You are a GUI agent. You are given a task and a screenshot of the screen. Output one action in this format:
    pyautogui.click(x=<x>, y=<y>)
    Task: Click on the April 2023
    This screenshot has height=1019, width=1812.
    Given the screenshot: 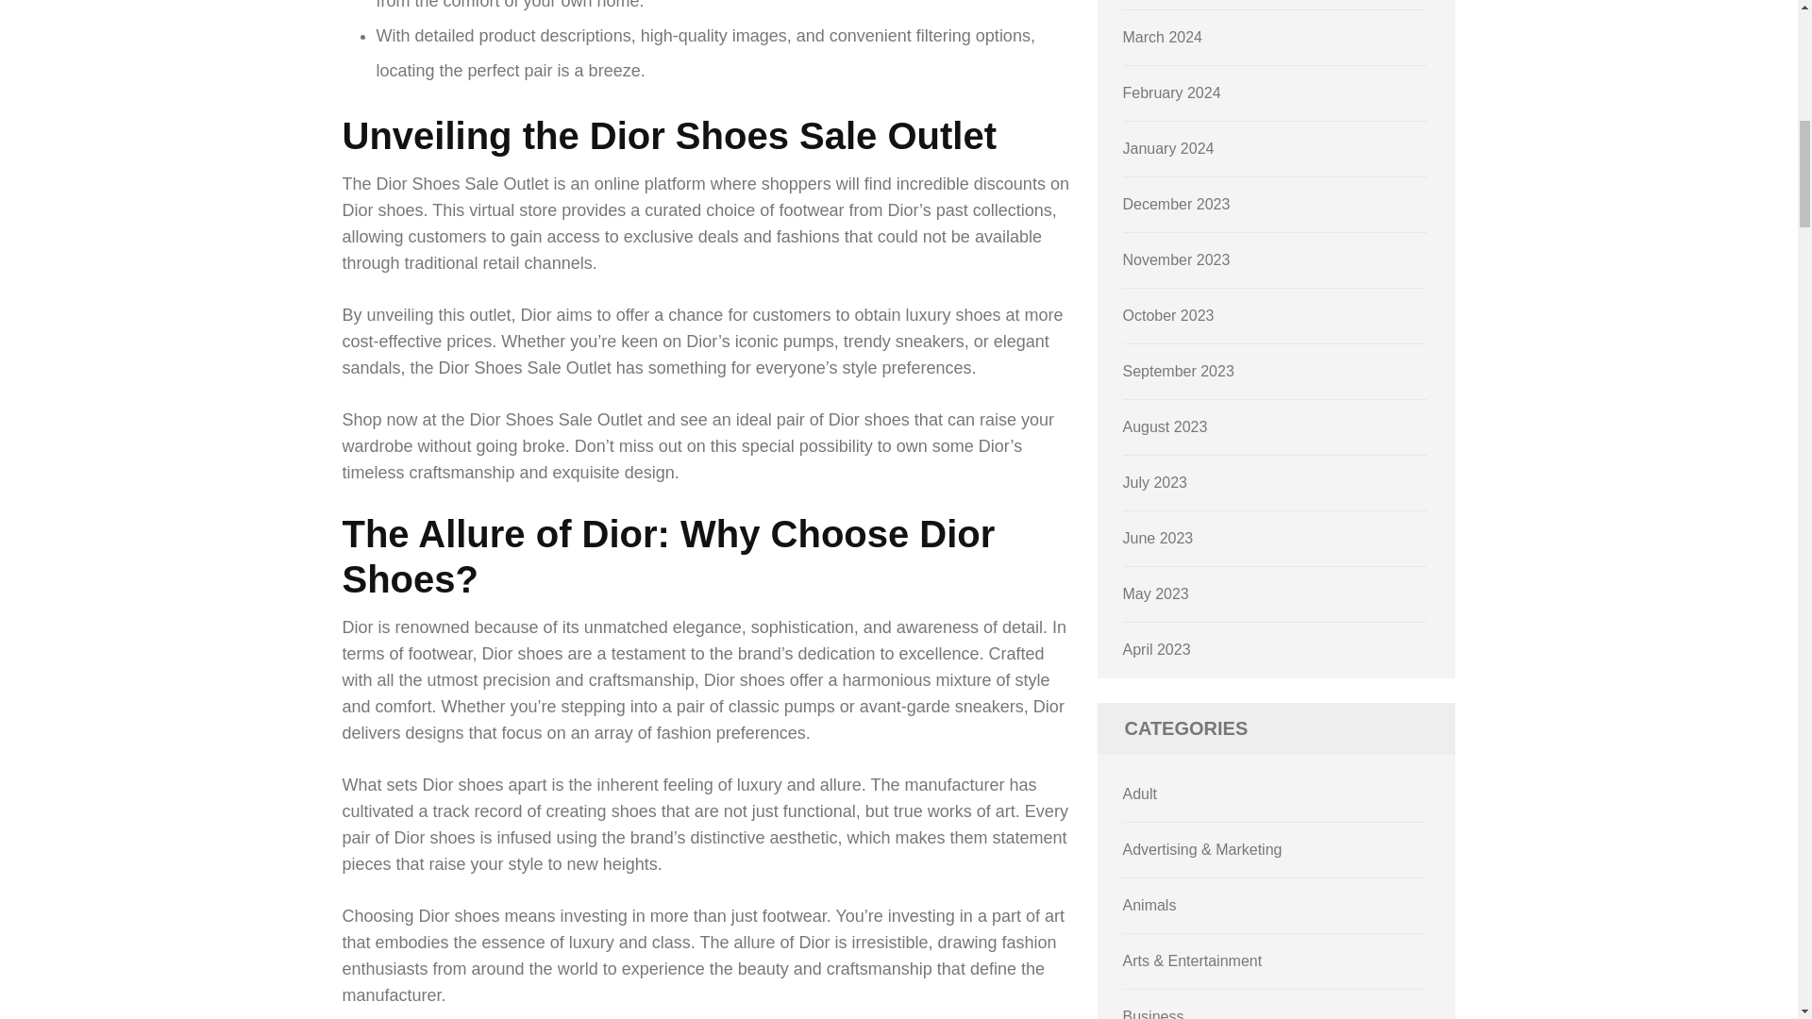 What is the action you would take?
    pyautogui.click(x=1157, y=649)
    